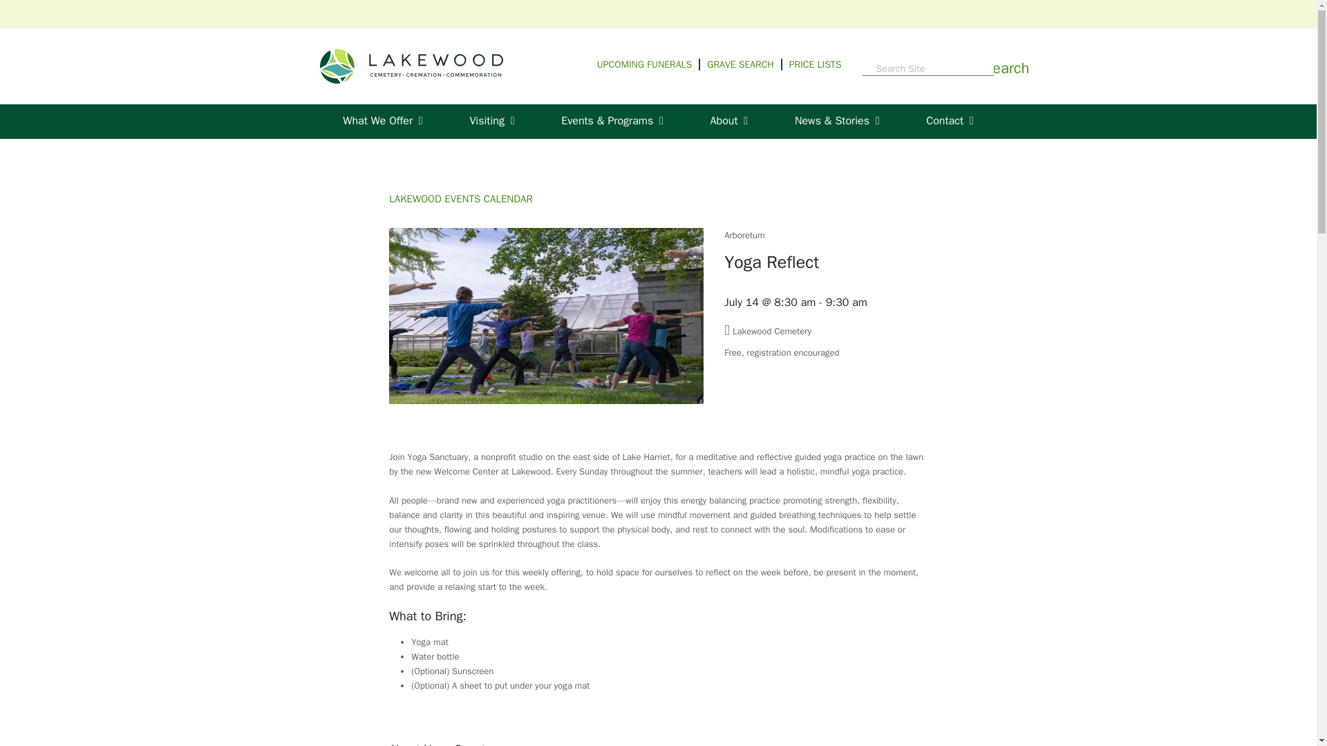 The image size is (1327, 746). Describe the element at coordinates (745, 64) in the screenshot. I see `GRAVE SEARCH` at that location.